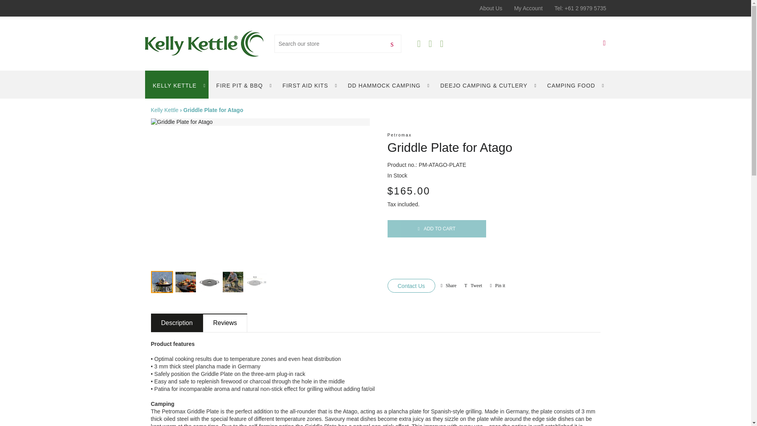  What do you see at coordinates (498, 286) in the screenshot?
I see `Pin on Pinterest` at bounding box center [498, 286].